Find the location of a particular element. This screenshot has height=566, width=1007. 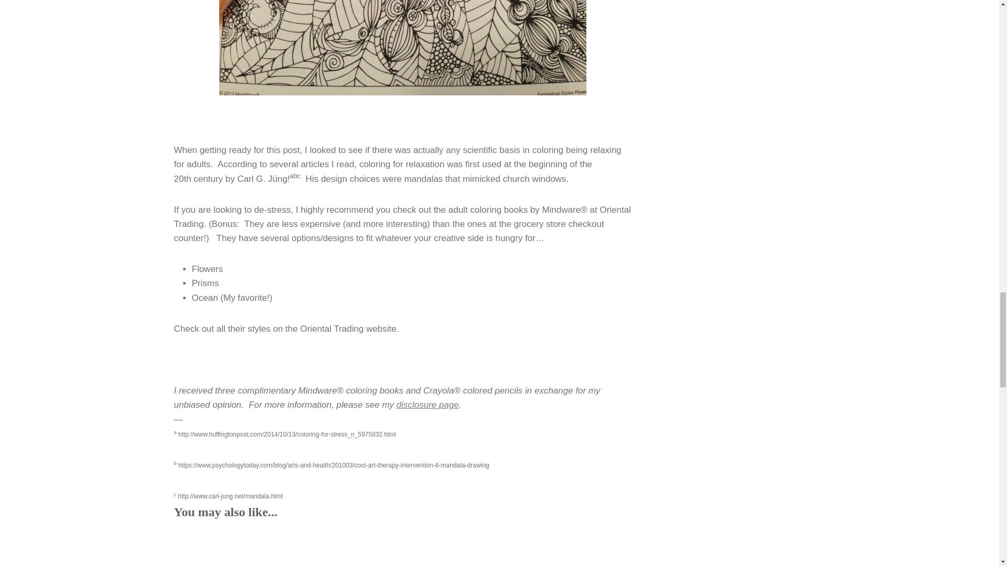

Shadows in the Mind's Eye Book Review is located at coordinates (451, 547).